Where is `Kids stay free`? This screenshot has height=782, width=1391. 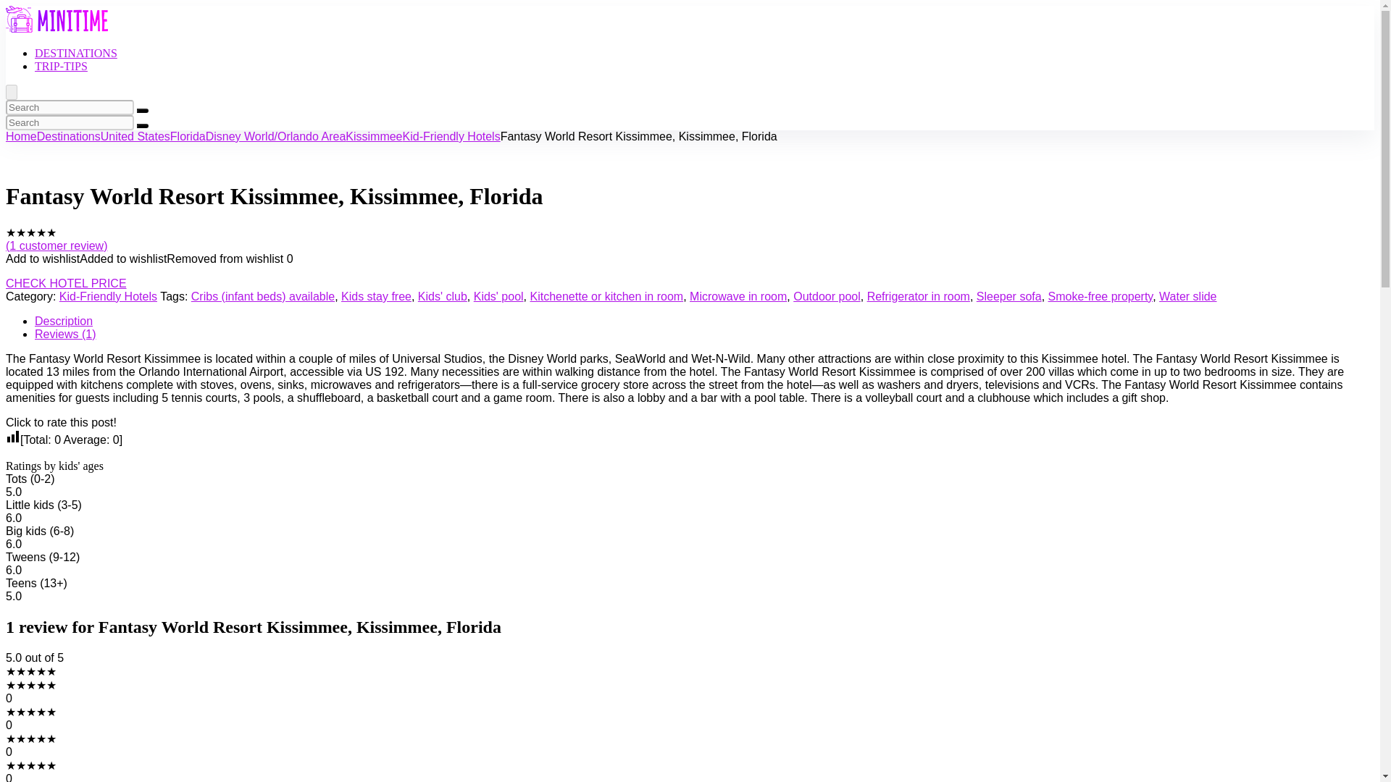 Kids stay free is located at coordinates (376, 295).